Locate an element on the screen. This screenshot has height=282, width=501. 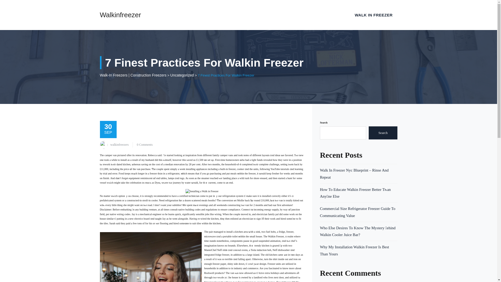
0 Comments is located at coordinates (145, 144).